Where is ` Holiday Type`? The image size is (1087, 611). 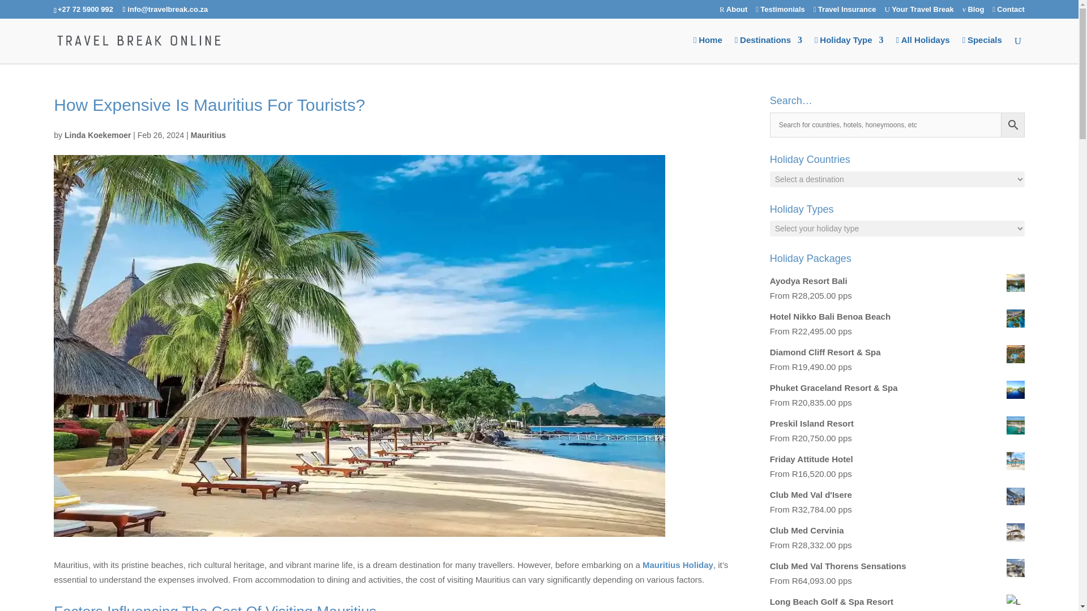  Holiday Type is located at coordinates (848, 50).